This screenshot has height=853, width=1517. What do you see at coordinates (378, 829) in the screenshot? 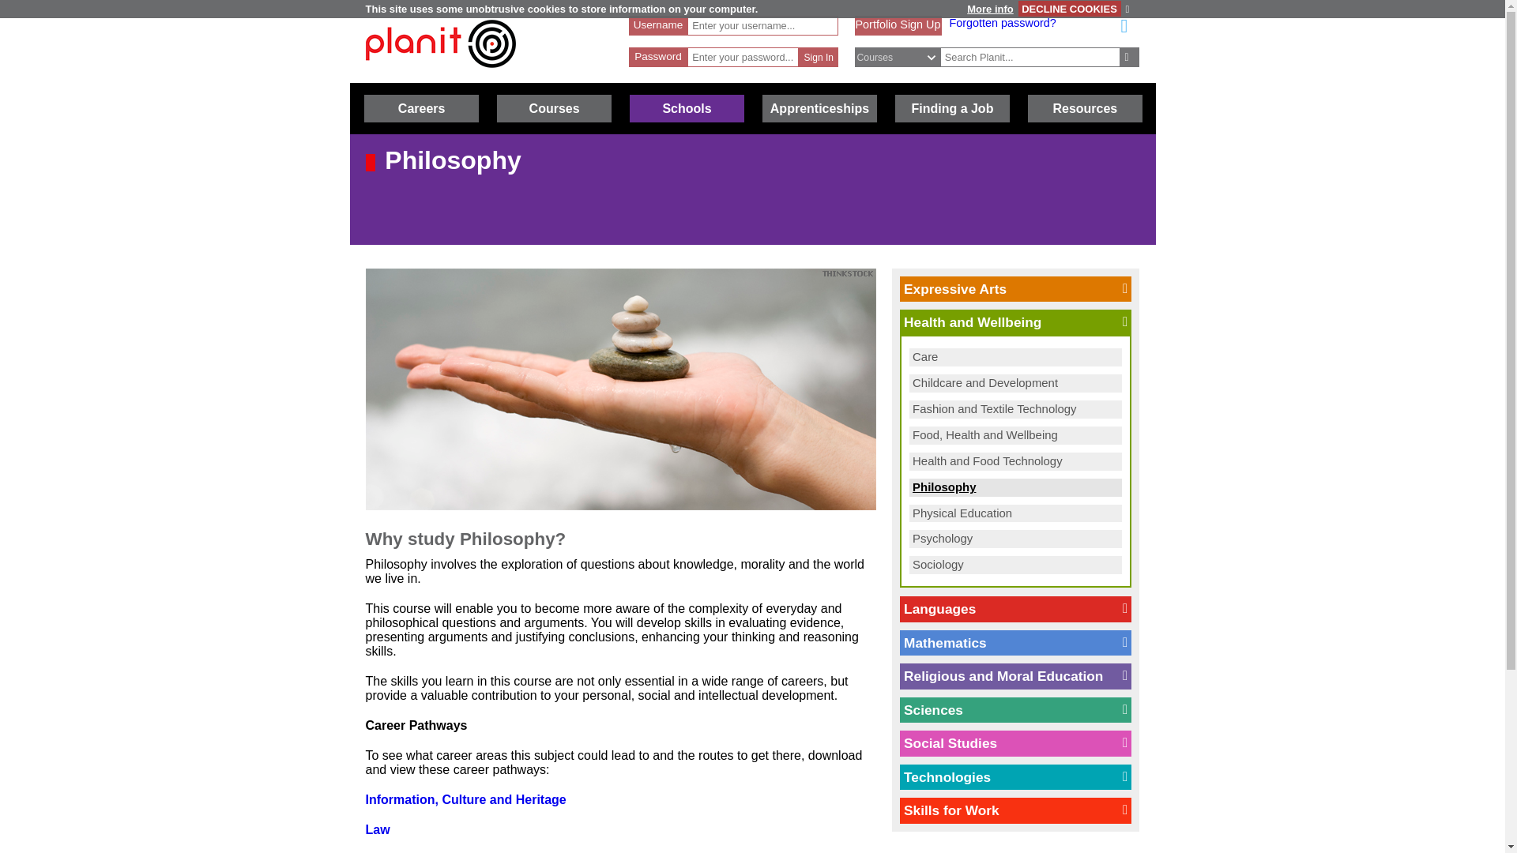
I see `Law` at bounding box center [378, 829].